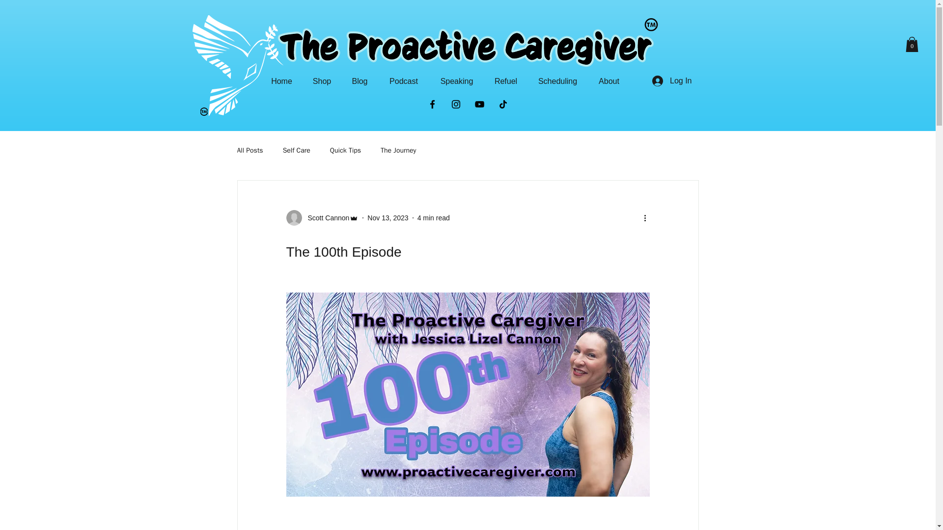 Image resolution: width=943 pixels, height=530 pixels. What do you see at coordinates (360, 81) in the screenshot?
I see `Blog` at bounding box center [360, 81].